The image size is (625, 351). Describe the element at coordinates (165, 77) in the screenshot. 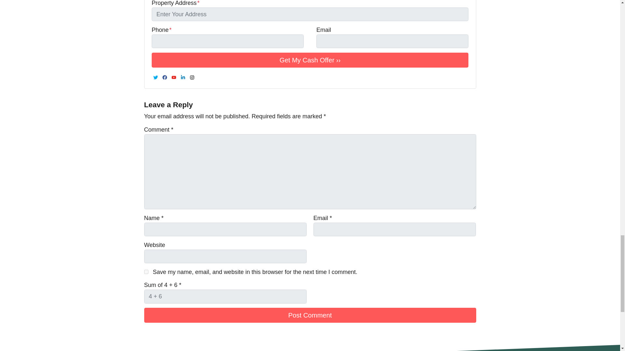

I see `Facebook` at that location.